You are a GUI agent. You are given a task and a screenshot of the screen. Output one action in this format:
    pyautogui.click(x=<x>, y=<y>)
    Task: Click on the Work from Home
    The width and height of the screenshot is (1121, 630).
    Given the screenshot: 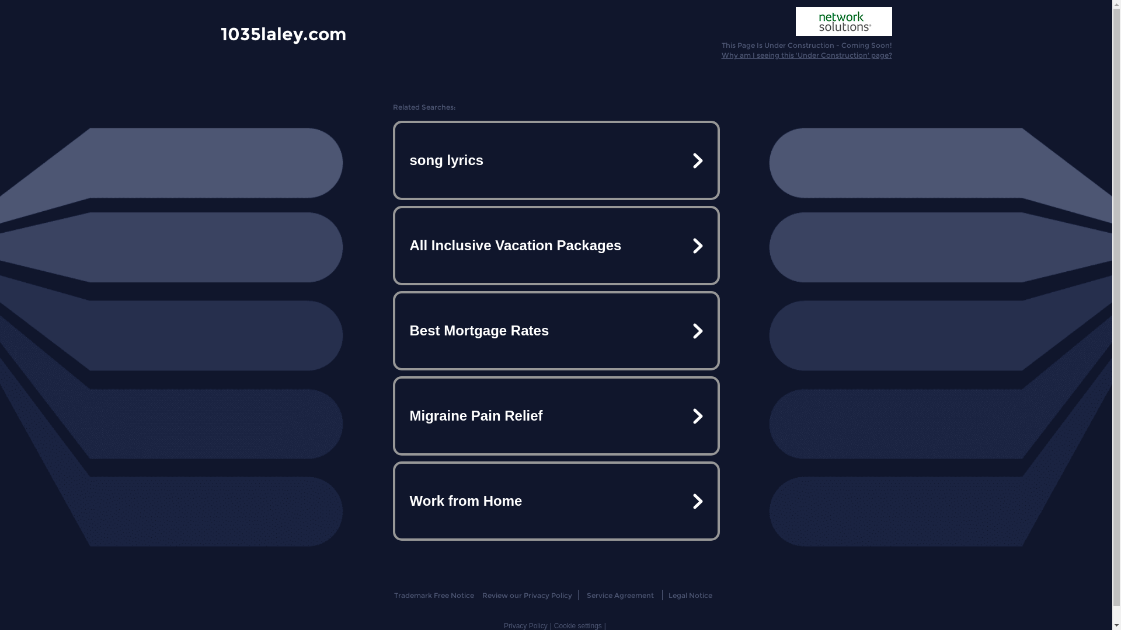 What is the action you would take?
    pyautogui.click(x=556, y=501)
    